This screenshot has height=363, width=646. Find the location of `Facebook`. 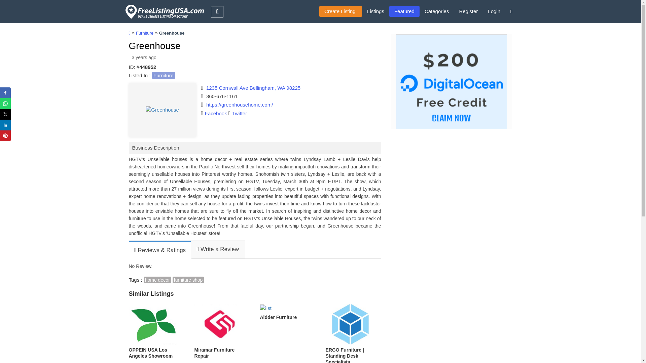

Facebook is located at coordinates (214, 113).